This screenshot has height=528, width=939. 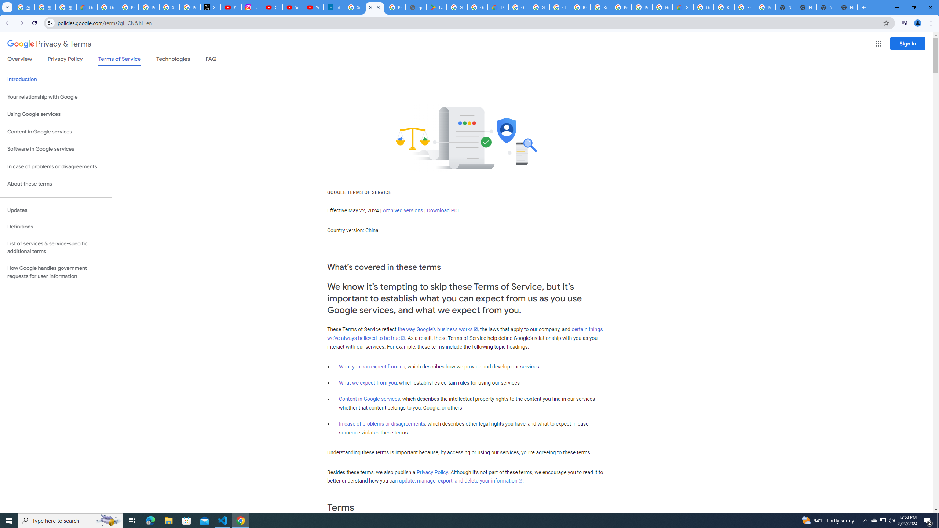 What do you see at coordinates (662, 7) in the screenshot?
I see `Google Cloud Platform` at bounding box center [662, 7].